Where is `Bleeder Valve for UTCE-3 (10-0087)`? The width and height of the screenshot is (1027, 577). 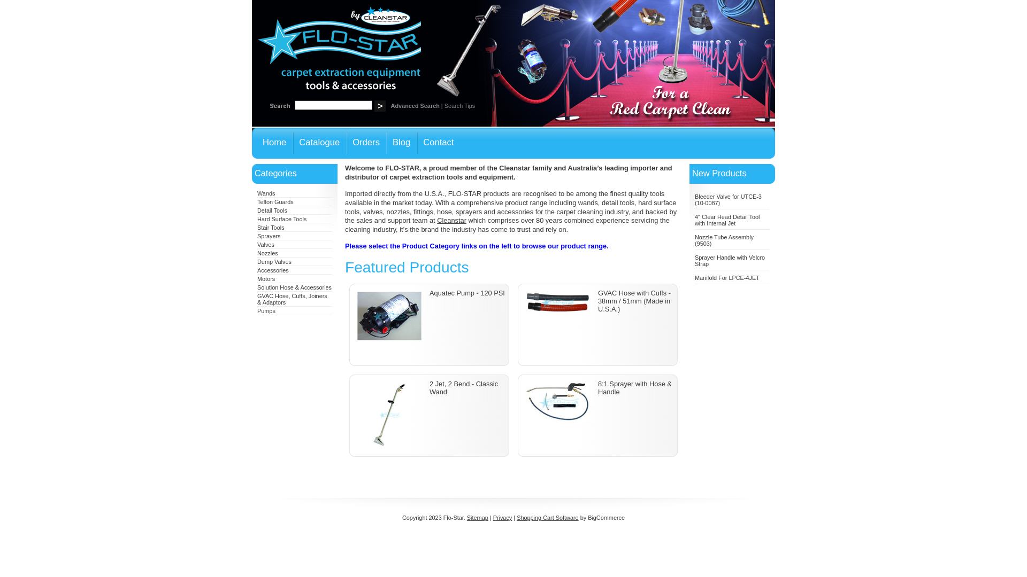
Bleeder Valve for UTCE-3 (10-0087) is located at coordinates (729, 200).